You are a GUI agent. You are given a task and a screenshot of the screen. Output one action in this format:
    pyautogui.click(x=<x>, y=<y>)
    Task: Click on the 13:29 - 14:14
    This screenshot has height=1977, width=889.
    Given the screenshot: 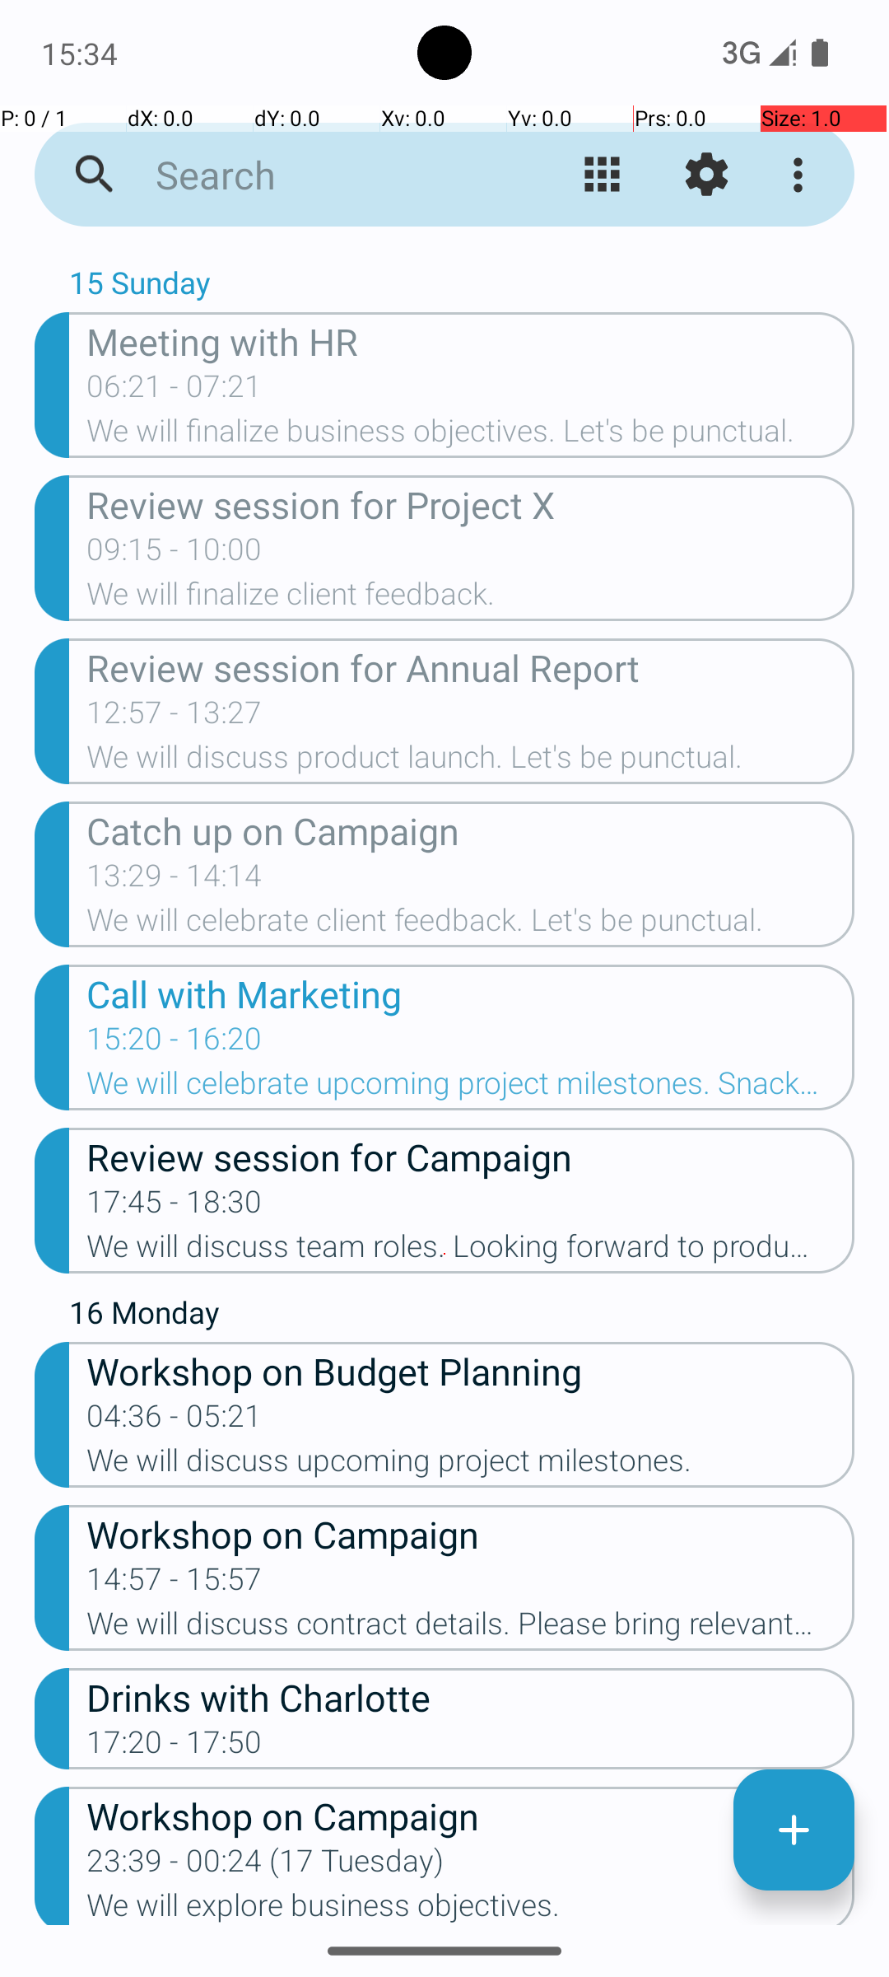 What is the action you would take?
    pyautogui.click(x=175, y=881)
    